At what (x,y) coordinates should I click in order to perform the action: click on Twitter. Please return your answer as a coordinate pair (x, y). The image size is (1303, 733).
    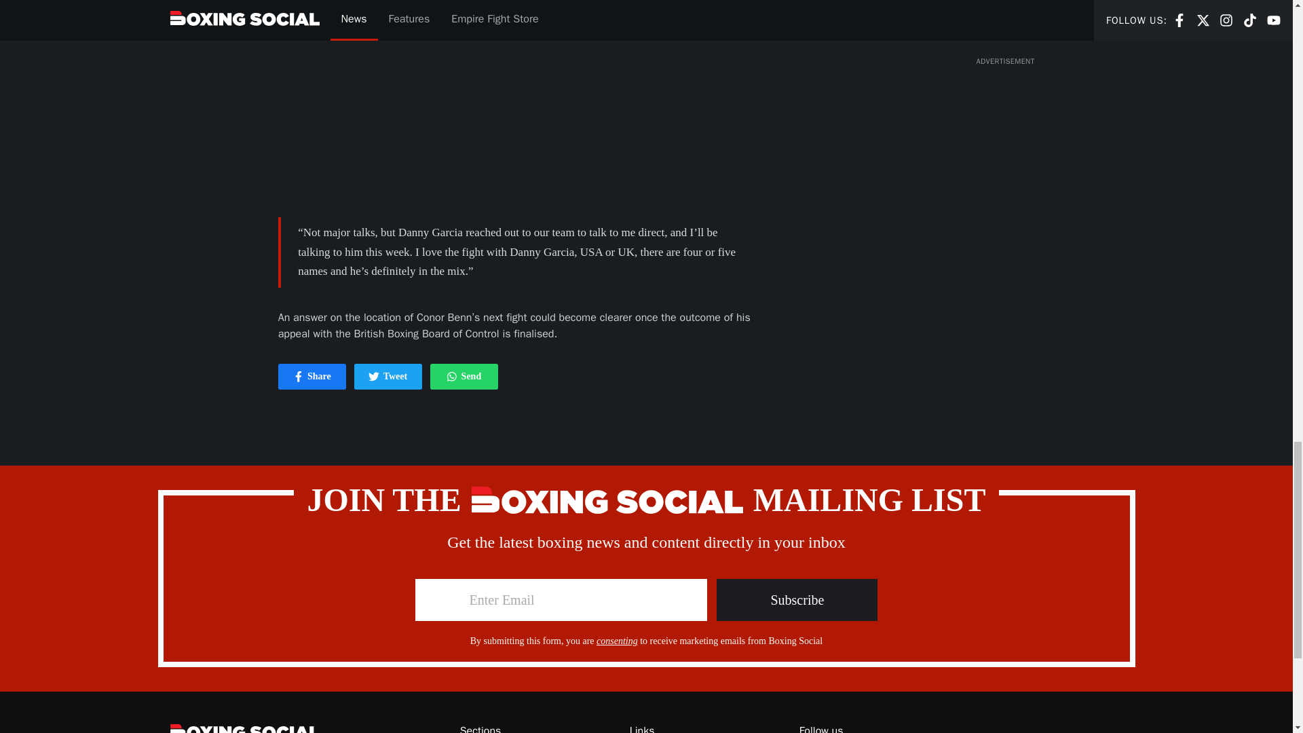
    Looking at the image, I should click on (373, 376).